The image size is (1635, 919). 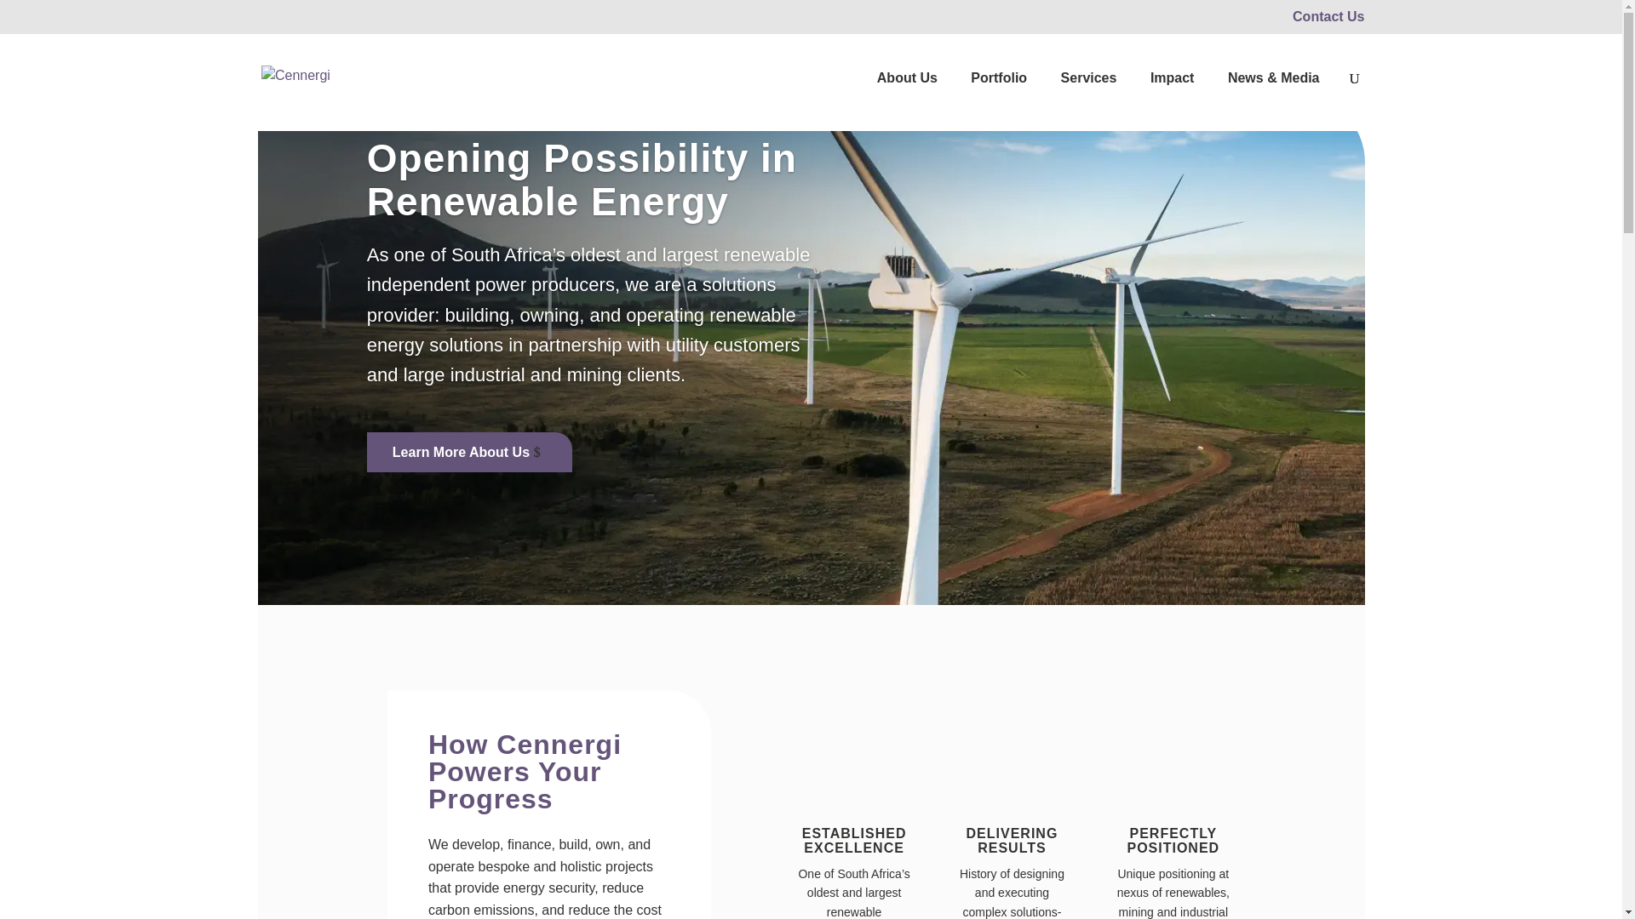 I want to click on Portfolio, so click(x=998, y=101).